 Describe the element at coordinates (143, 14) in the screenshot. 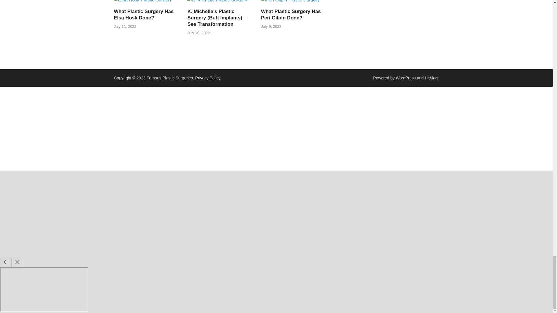

I see `What Plastic Surgery Has Elsa Hosk Done?` at that location.